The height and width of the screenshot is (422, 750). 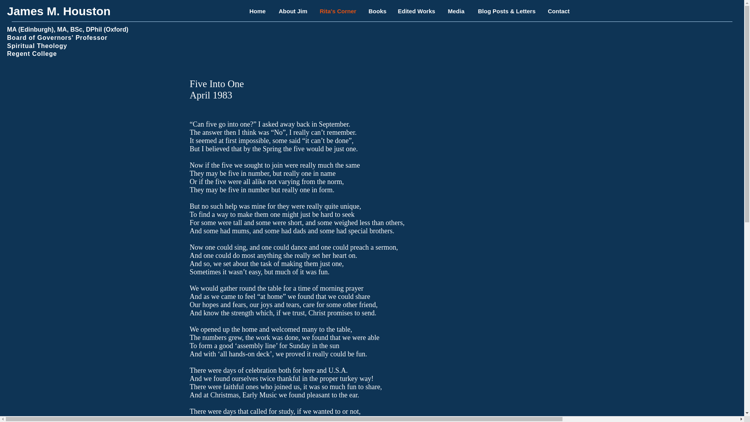 I want to click on Board of Governors' Professor, so click(x=57, y=38).